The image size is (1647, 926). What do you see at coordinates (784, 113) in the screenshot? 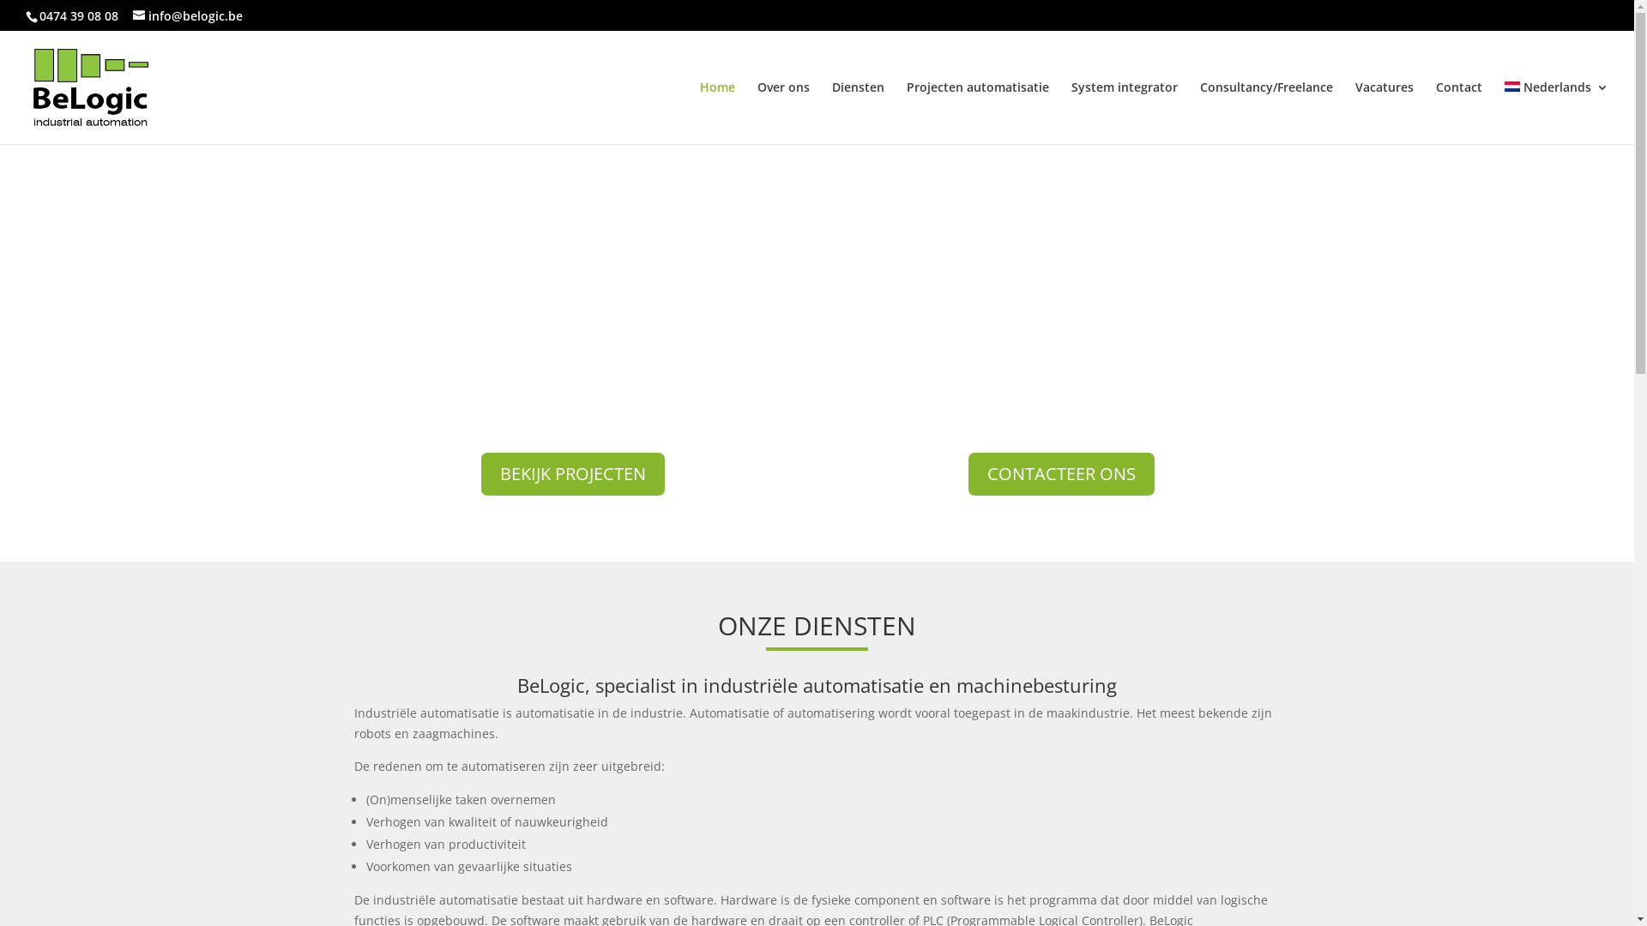
I see `Over ons` at bounding box center [784, 113].